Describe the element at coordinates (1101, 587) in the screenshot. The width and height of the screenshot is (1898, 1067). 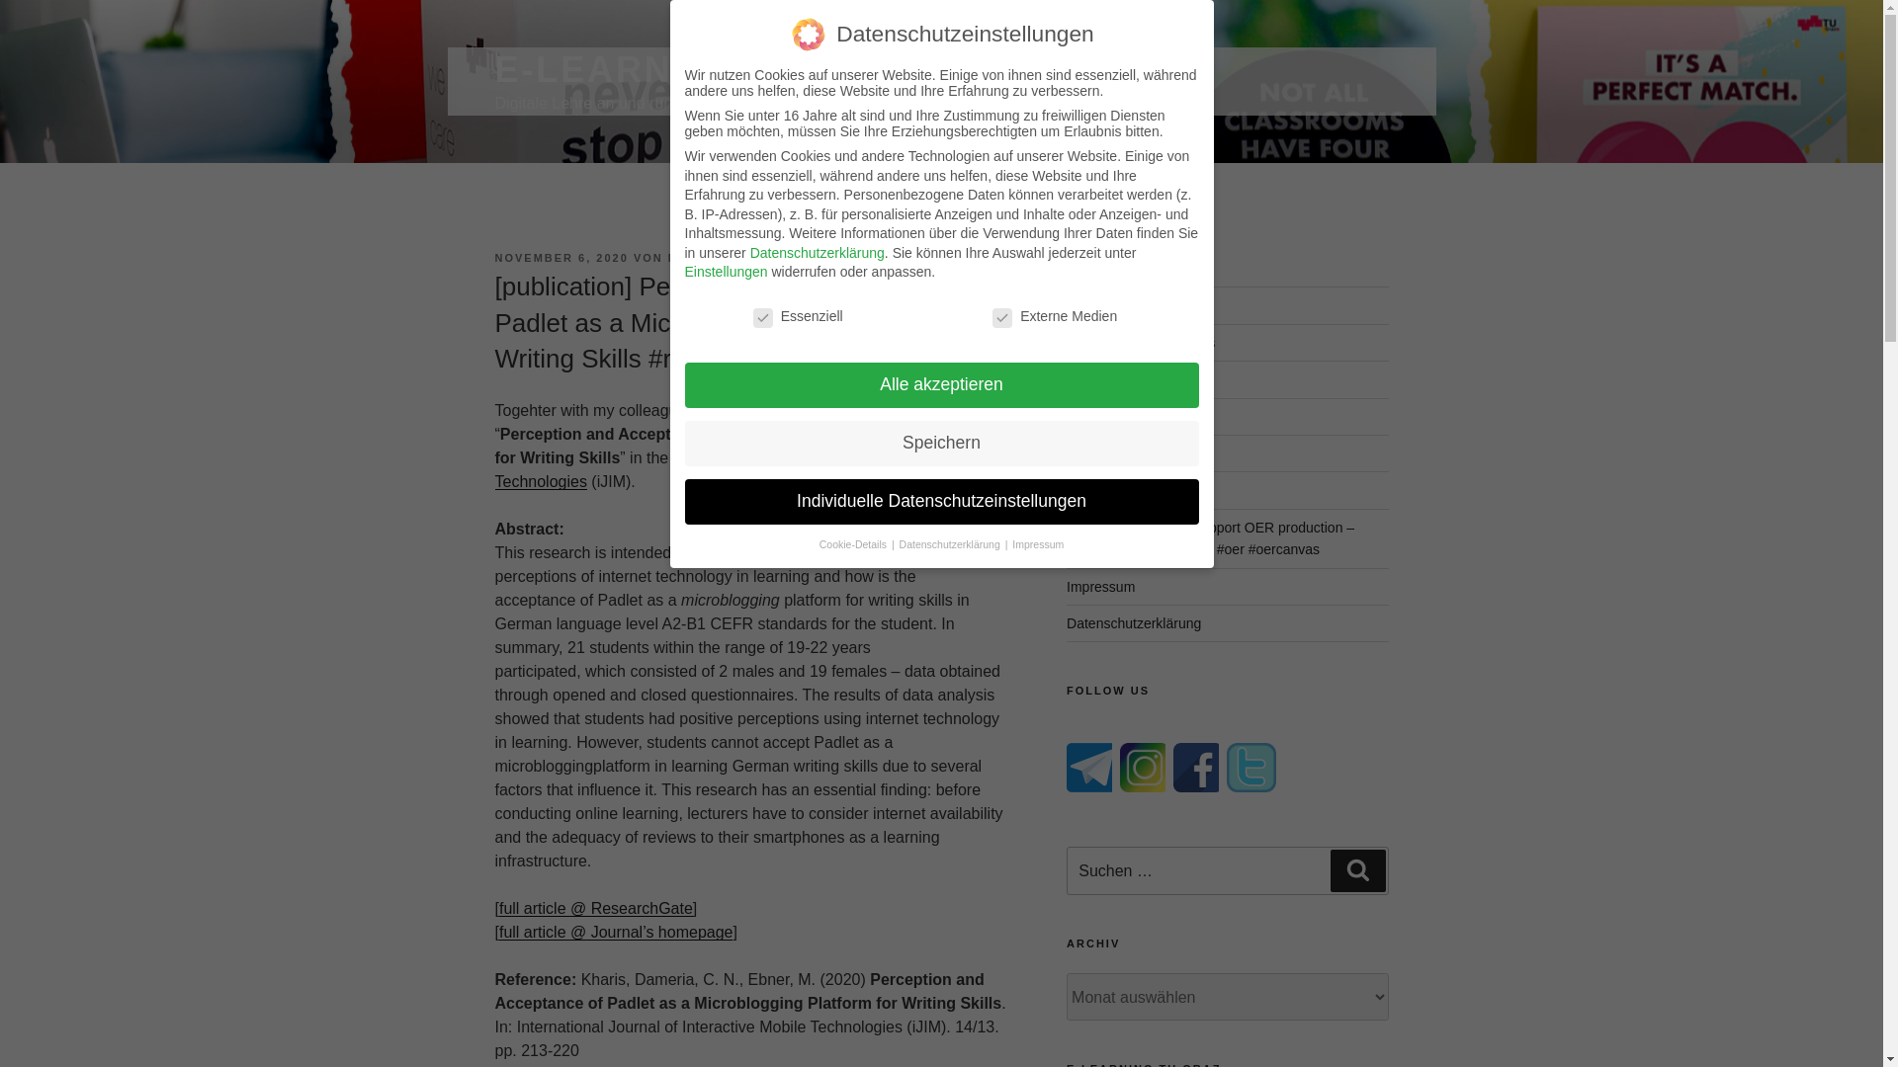
I see `Impressum` at that location.